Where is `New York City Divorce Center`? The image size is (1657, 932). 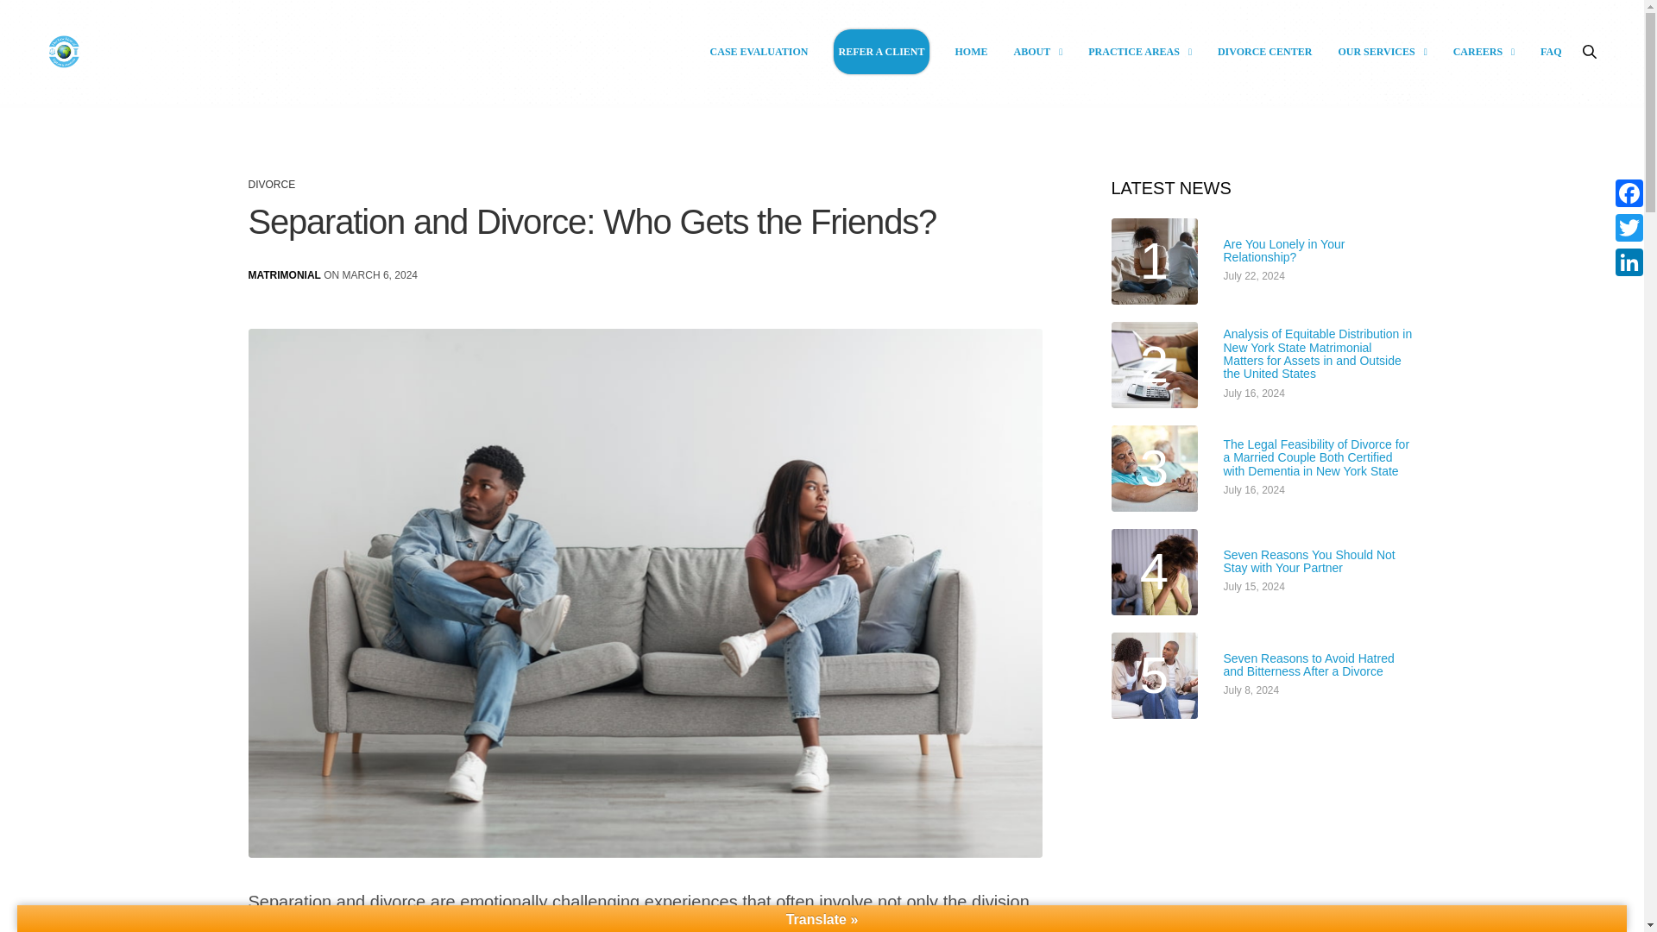
New York City Divorce Center is located at coordinates (64, 51).